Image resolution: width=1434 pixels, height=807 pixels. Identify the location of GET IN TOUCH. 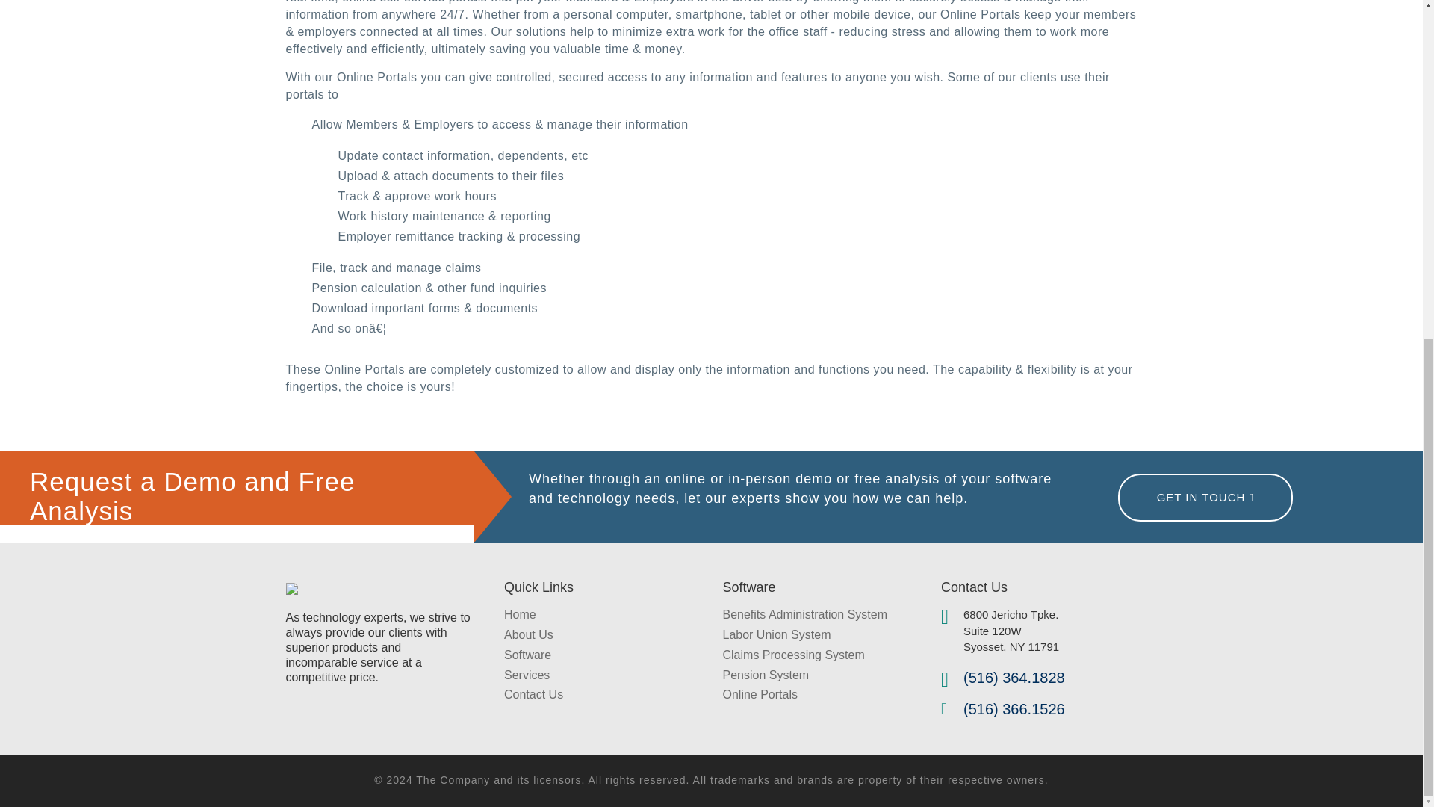
(1205, 496).